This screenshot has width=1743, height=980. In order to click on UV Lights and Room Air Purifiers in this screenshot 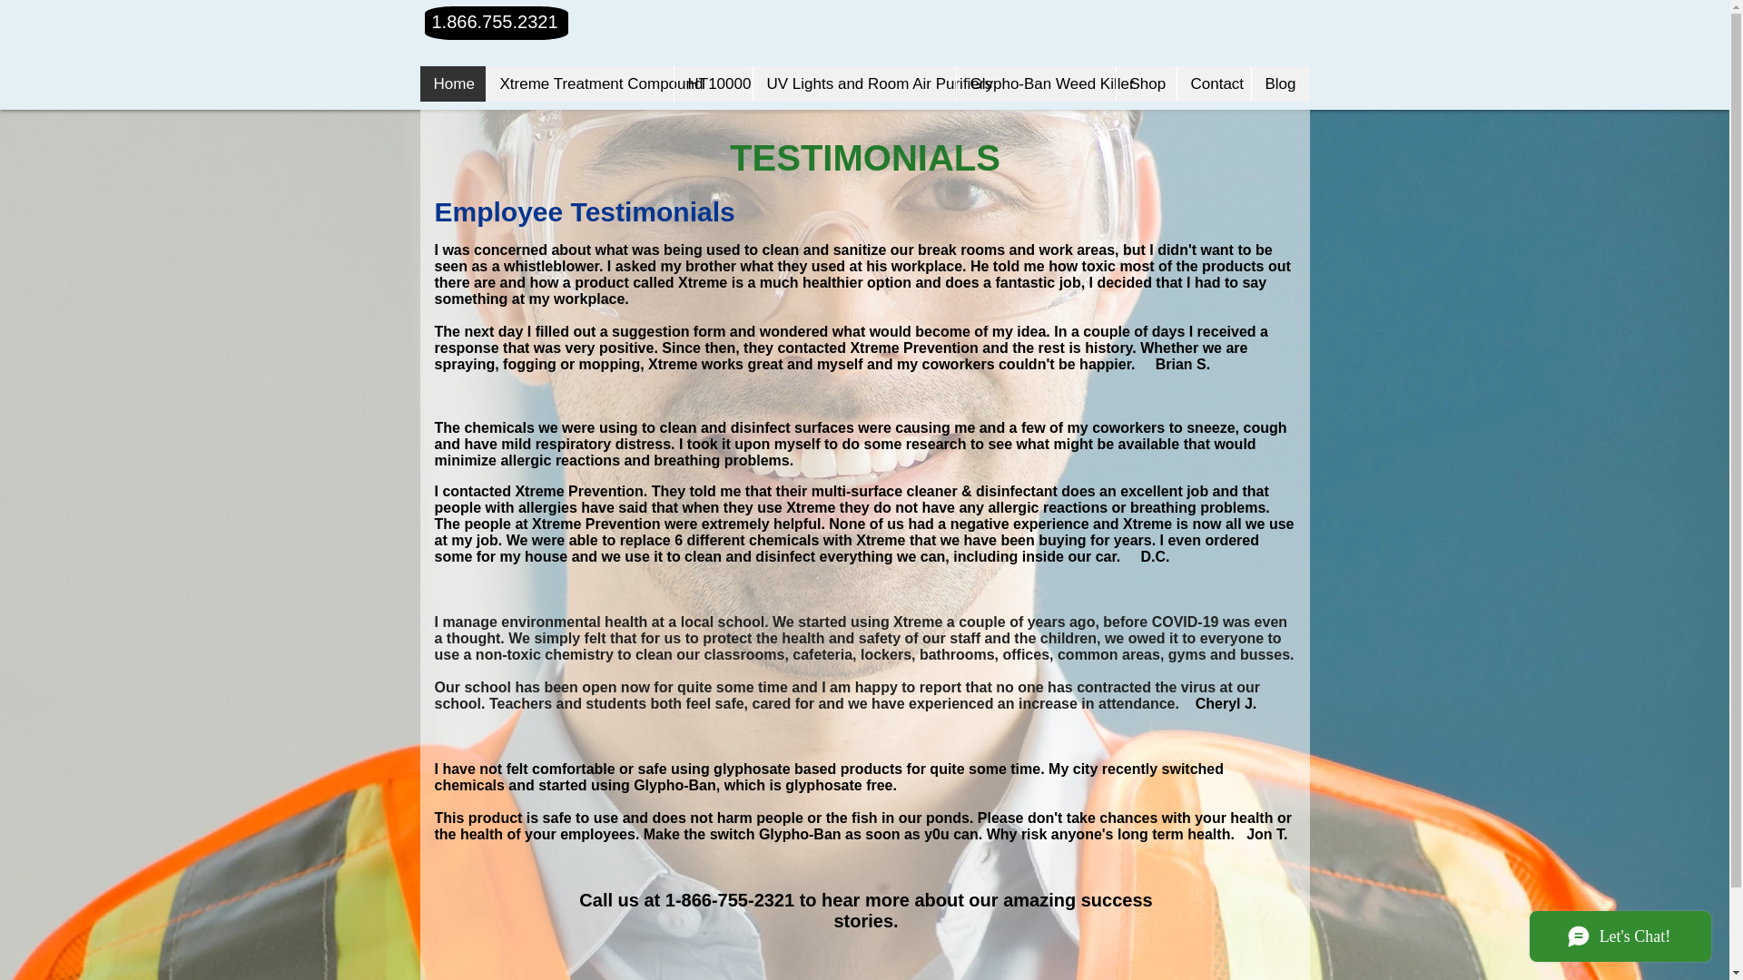, I will do `click(853, 83)`.